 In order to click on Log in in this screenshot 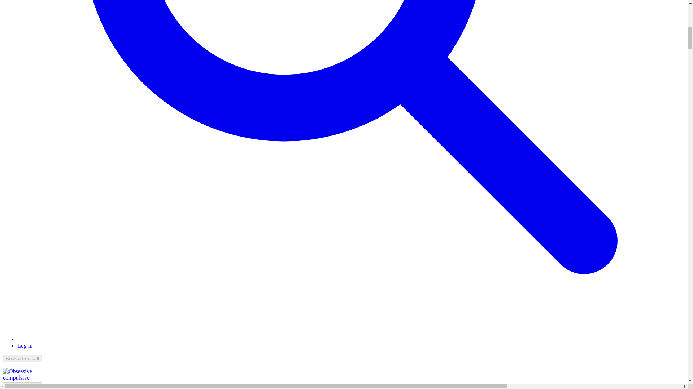, I will do `click(25, 345)`.